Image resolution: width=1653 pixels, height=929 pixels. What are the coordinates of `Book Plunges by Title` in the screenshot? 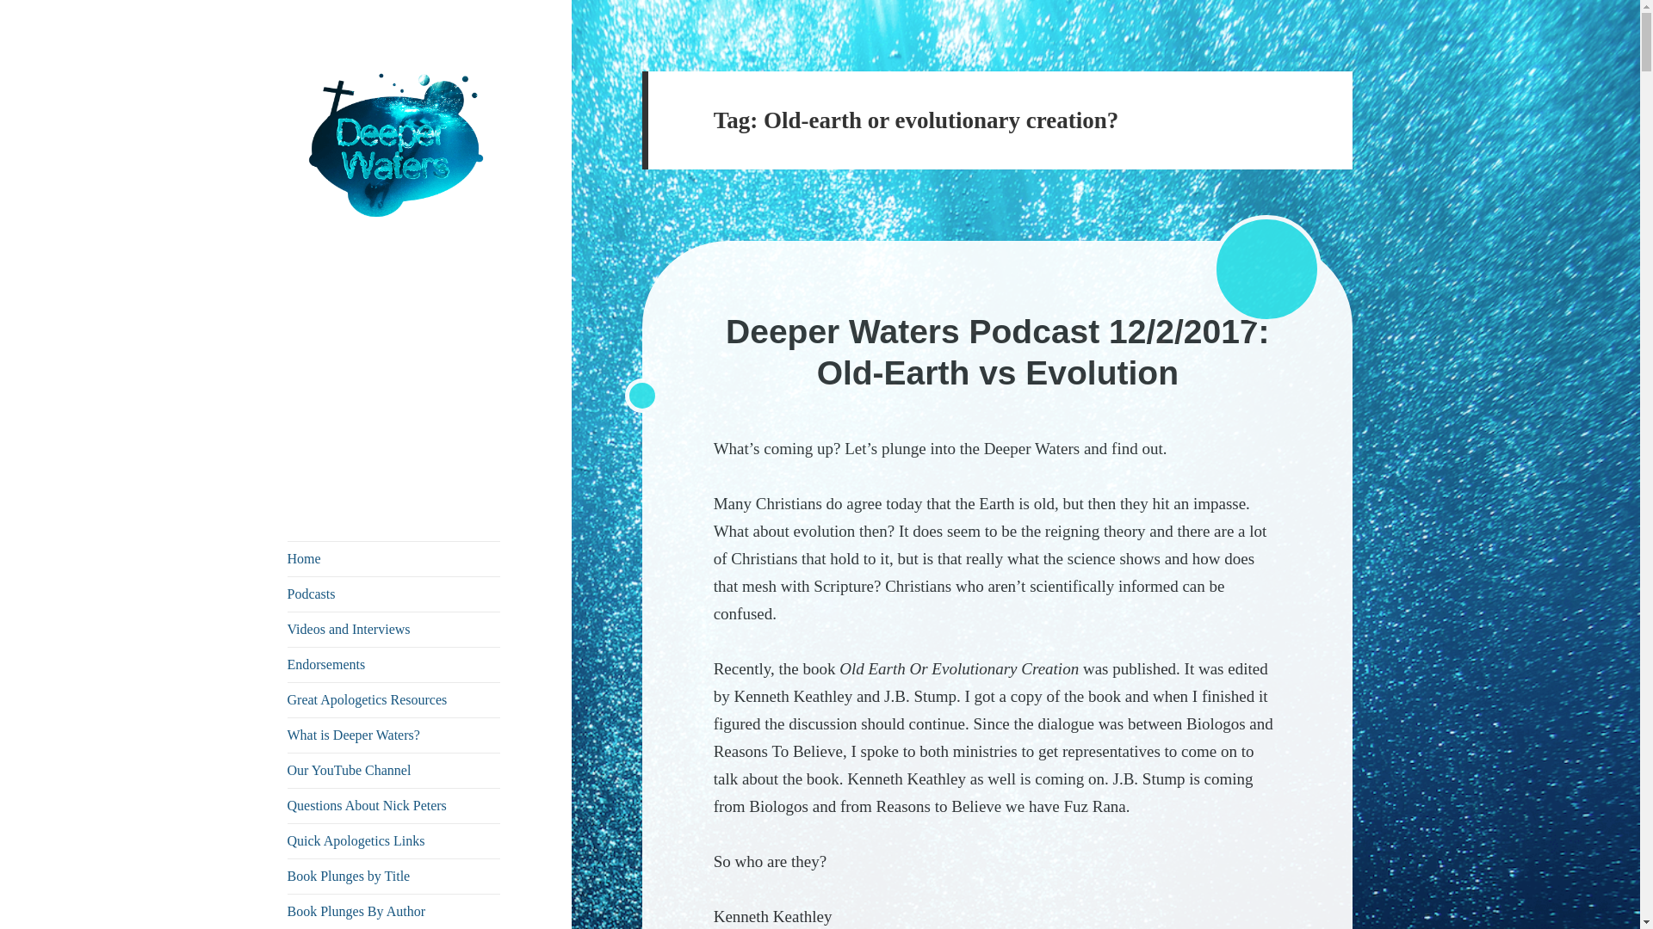 It's located at (394, 876).